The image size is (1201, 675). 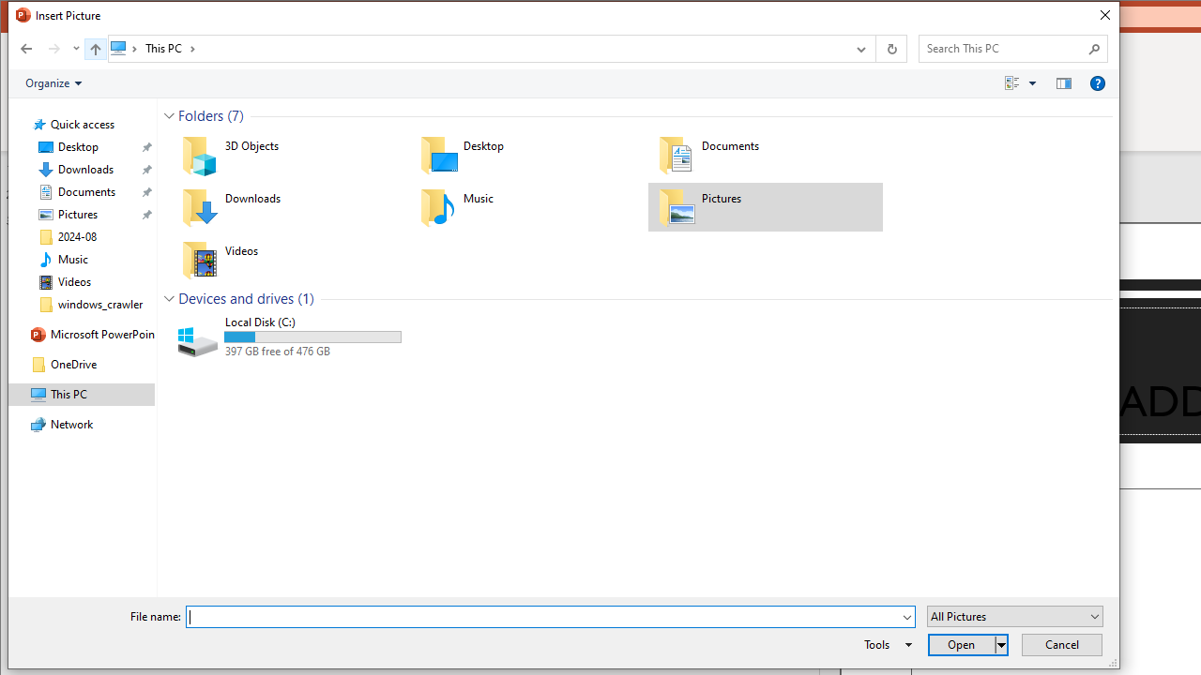 What do you see at coordinates (312, 337) in the screenshot?
I see `Space used` at bounding box center [312, 337].